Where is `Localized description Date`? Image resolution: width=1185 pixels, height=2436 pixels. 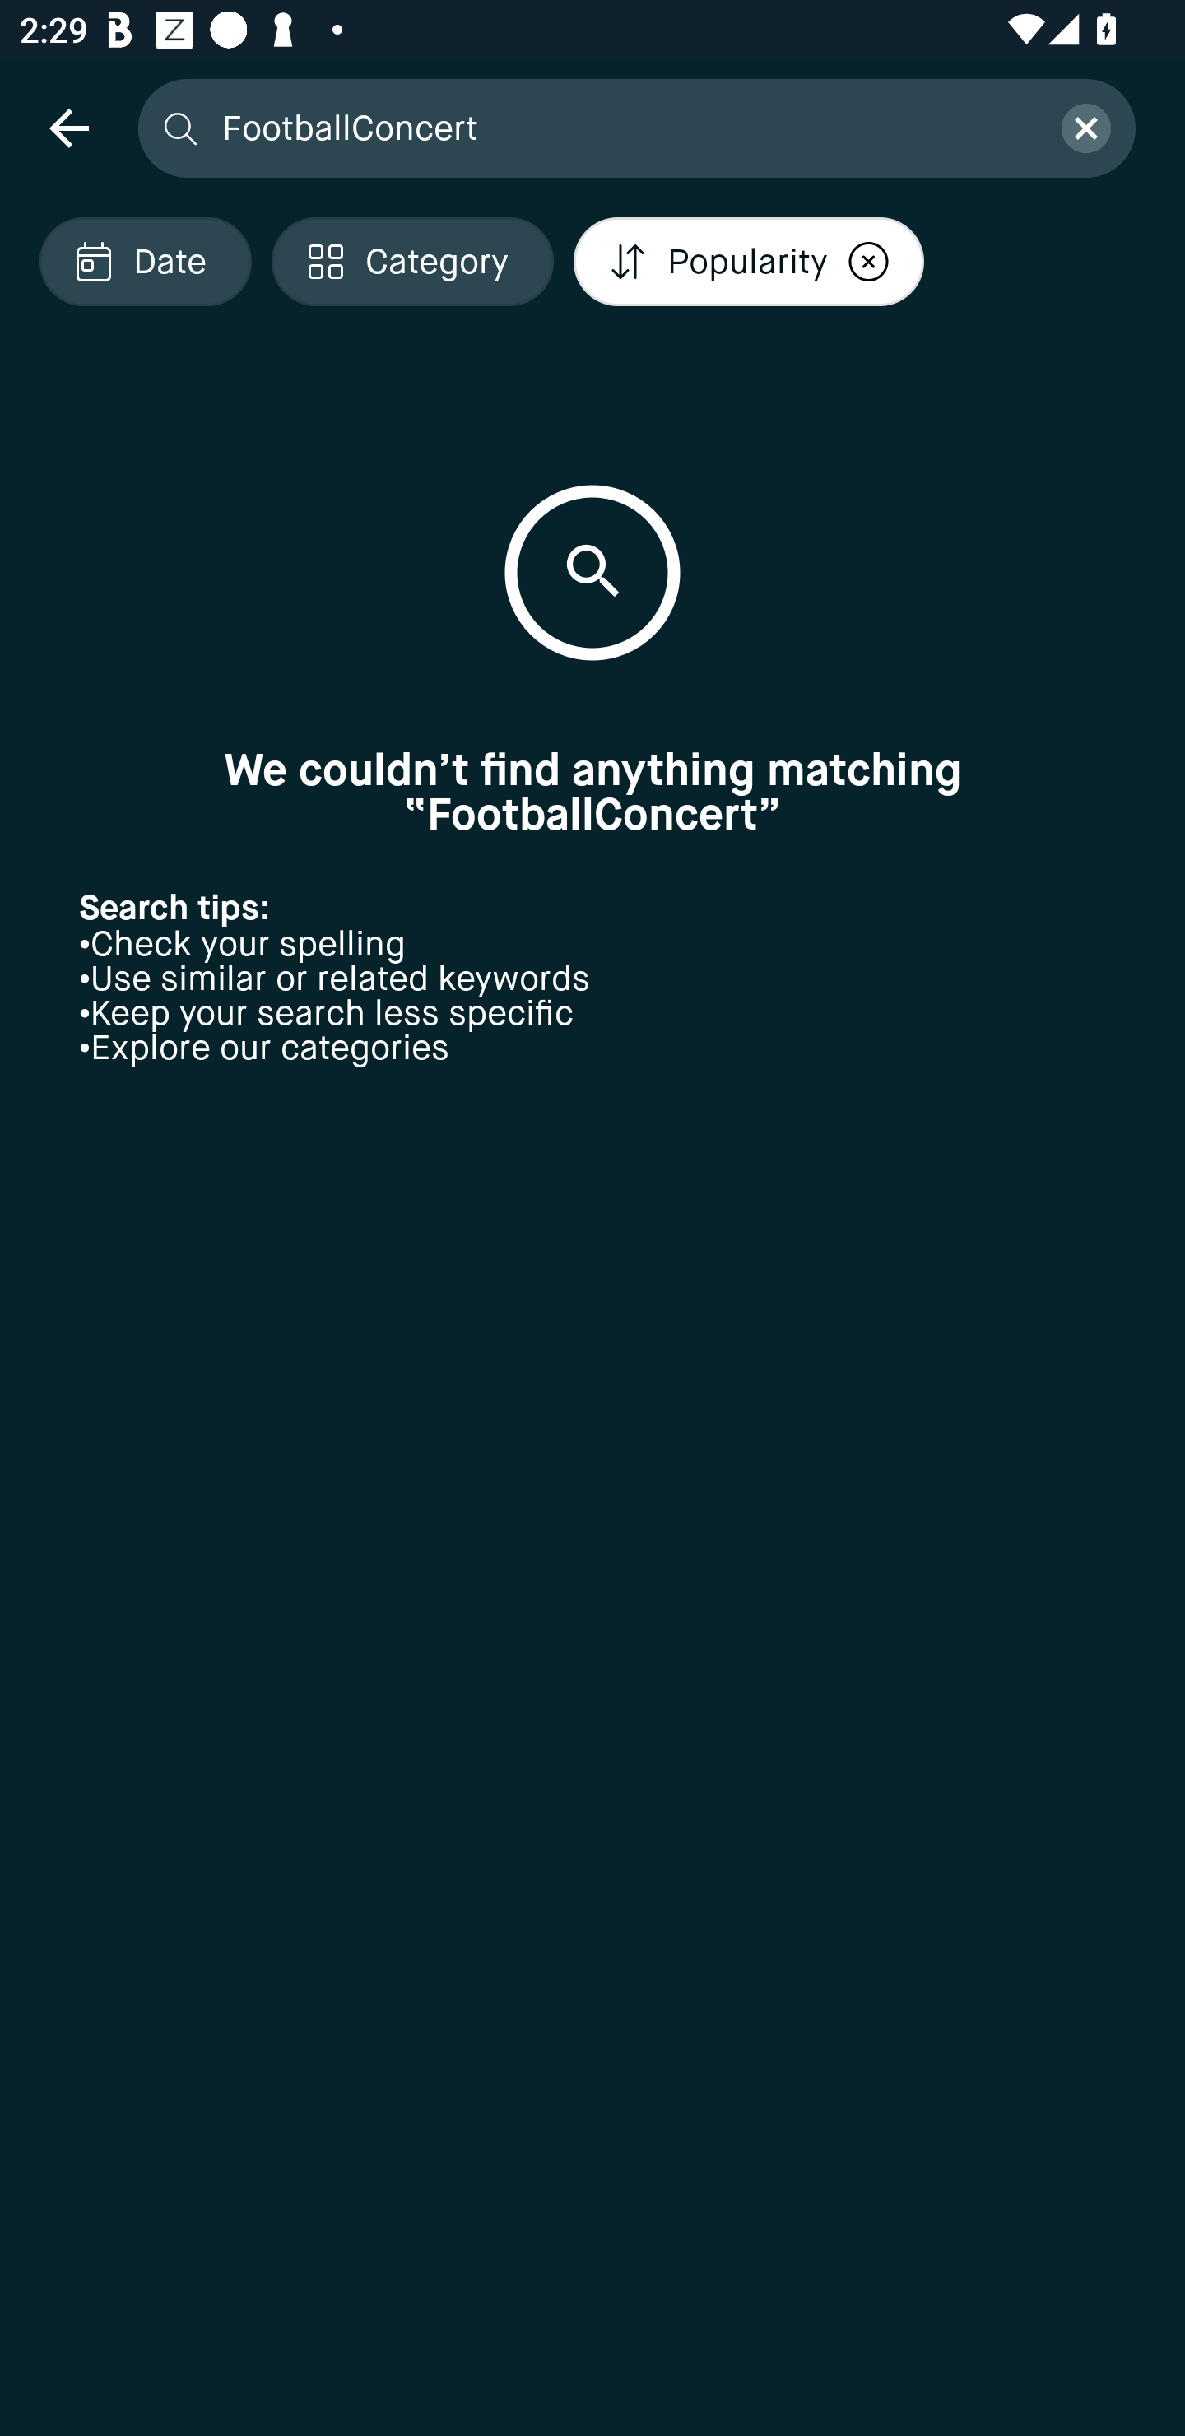
Localized description Date is located at coordinates (145, 262).